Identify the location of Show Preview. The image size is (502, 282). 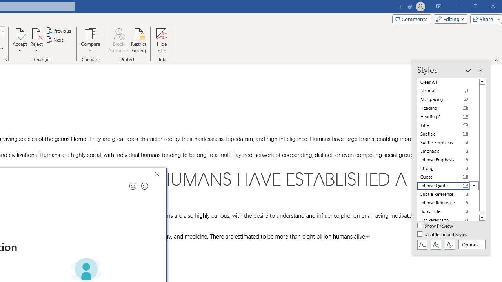
(435, 226).